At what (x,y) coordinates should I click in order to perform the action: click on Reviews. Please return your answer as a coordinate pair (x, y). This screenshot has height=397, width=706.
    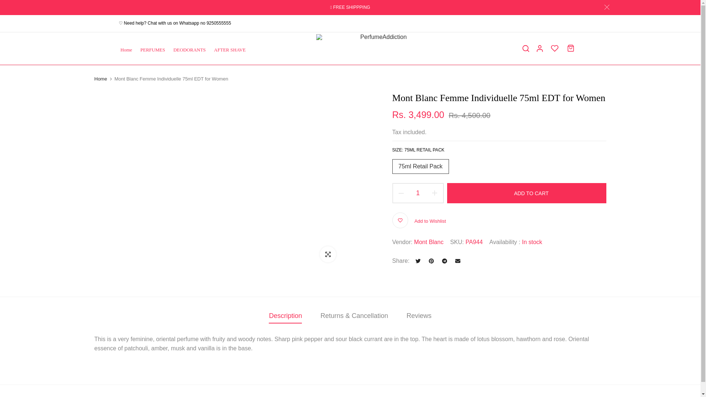
    Looking at the image, I should click on (419, 316).